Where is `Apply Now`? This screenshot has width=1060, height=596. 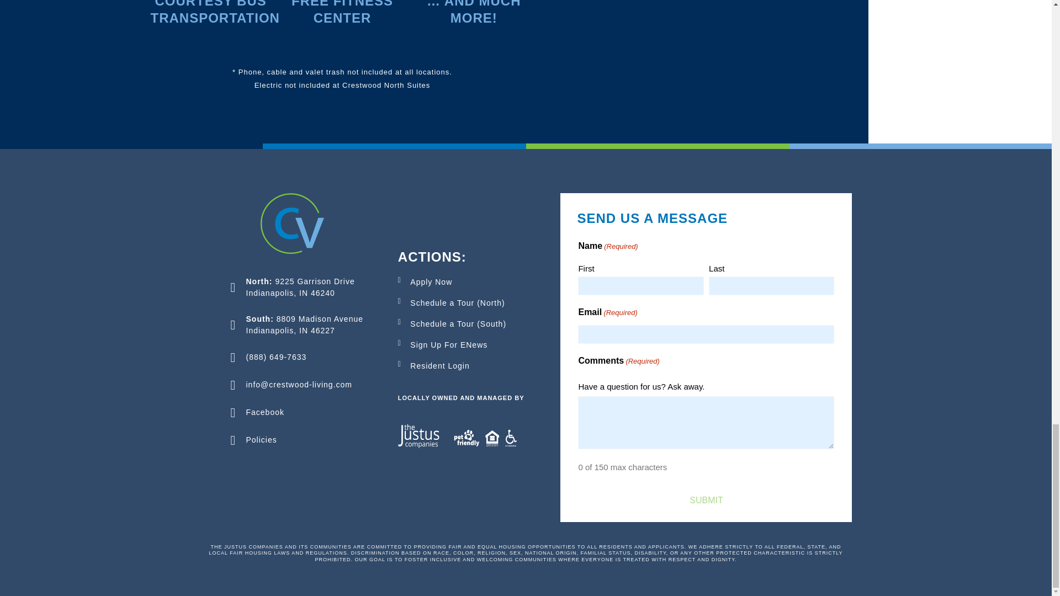
Apply Now is located at coordinates (475, 282).